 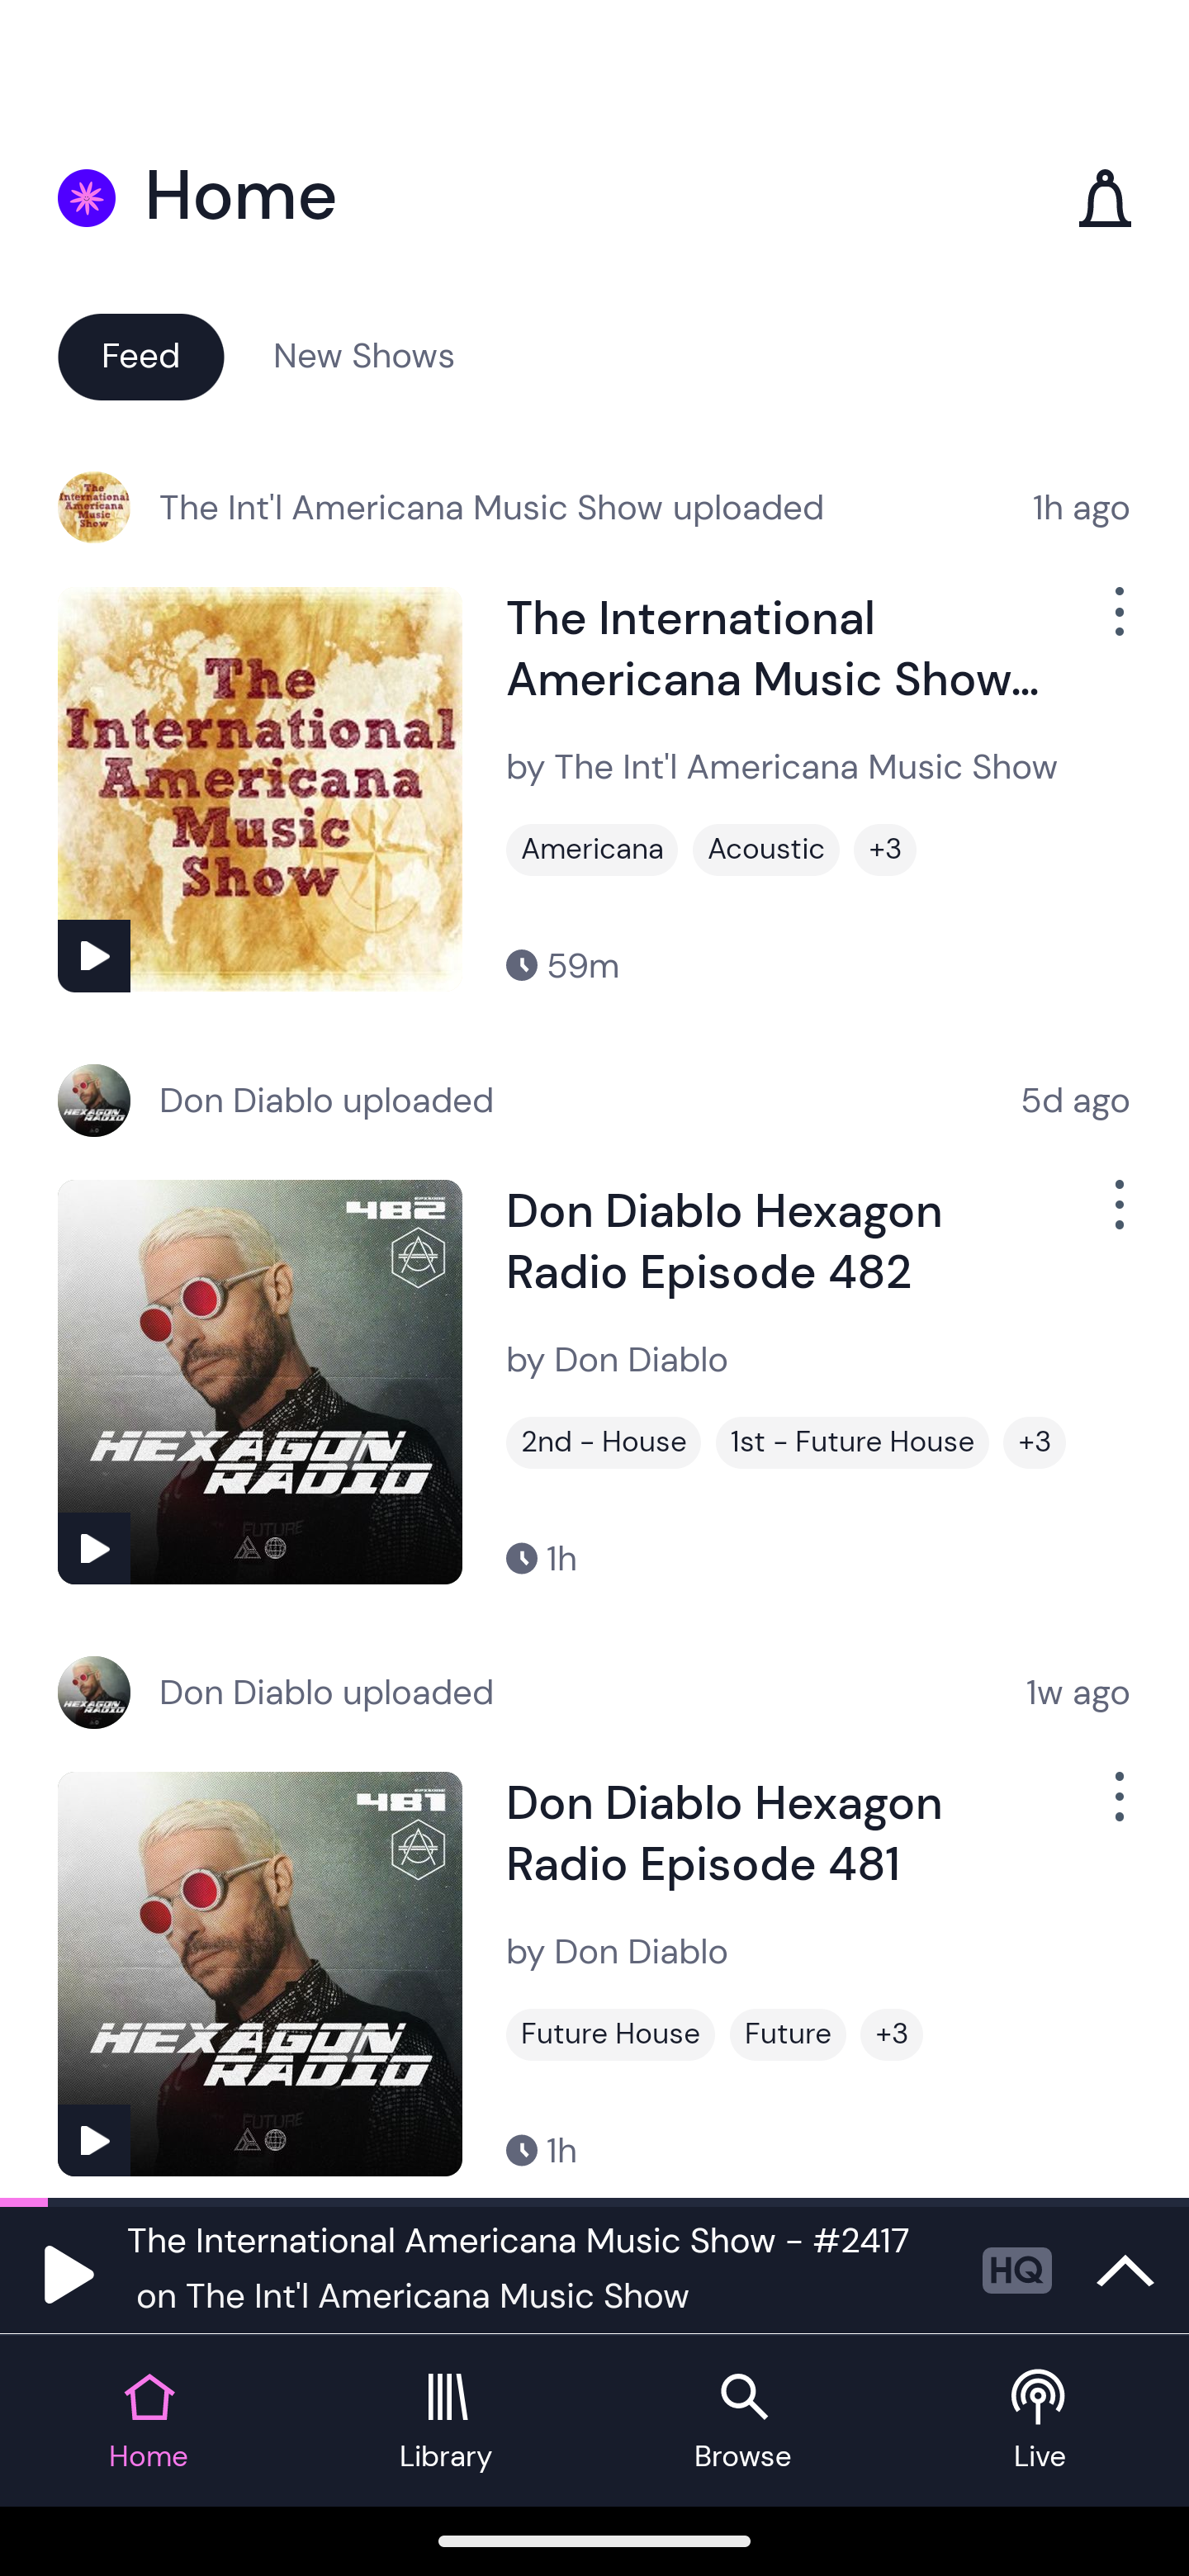 What do you see at coordinates (149, 2421) in the screenshot?
I see `Home tab Home` at bounding box center [149, 2421].